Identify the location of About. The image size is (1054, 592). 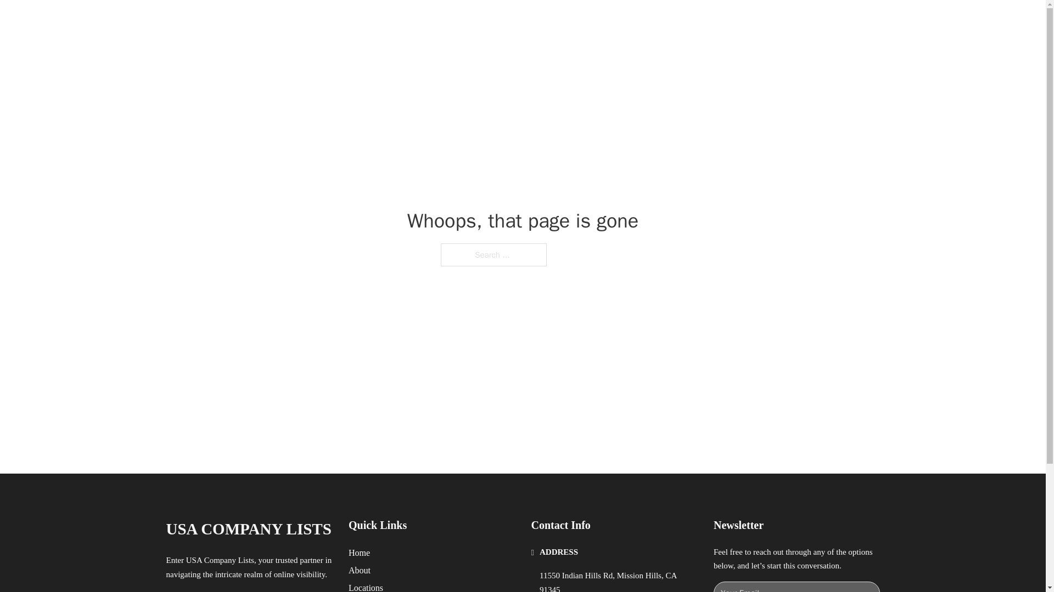
(360, 570).